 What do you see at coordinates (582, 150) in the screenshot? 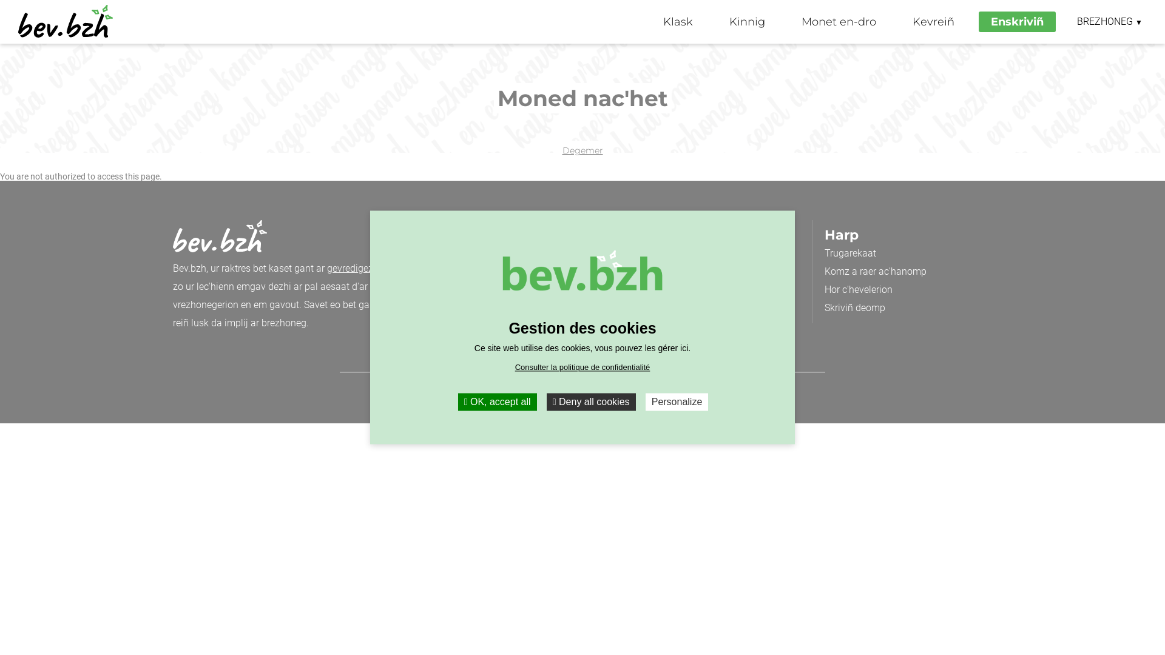
I see `Degemer` at bounding box center [582, 150].